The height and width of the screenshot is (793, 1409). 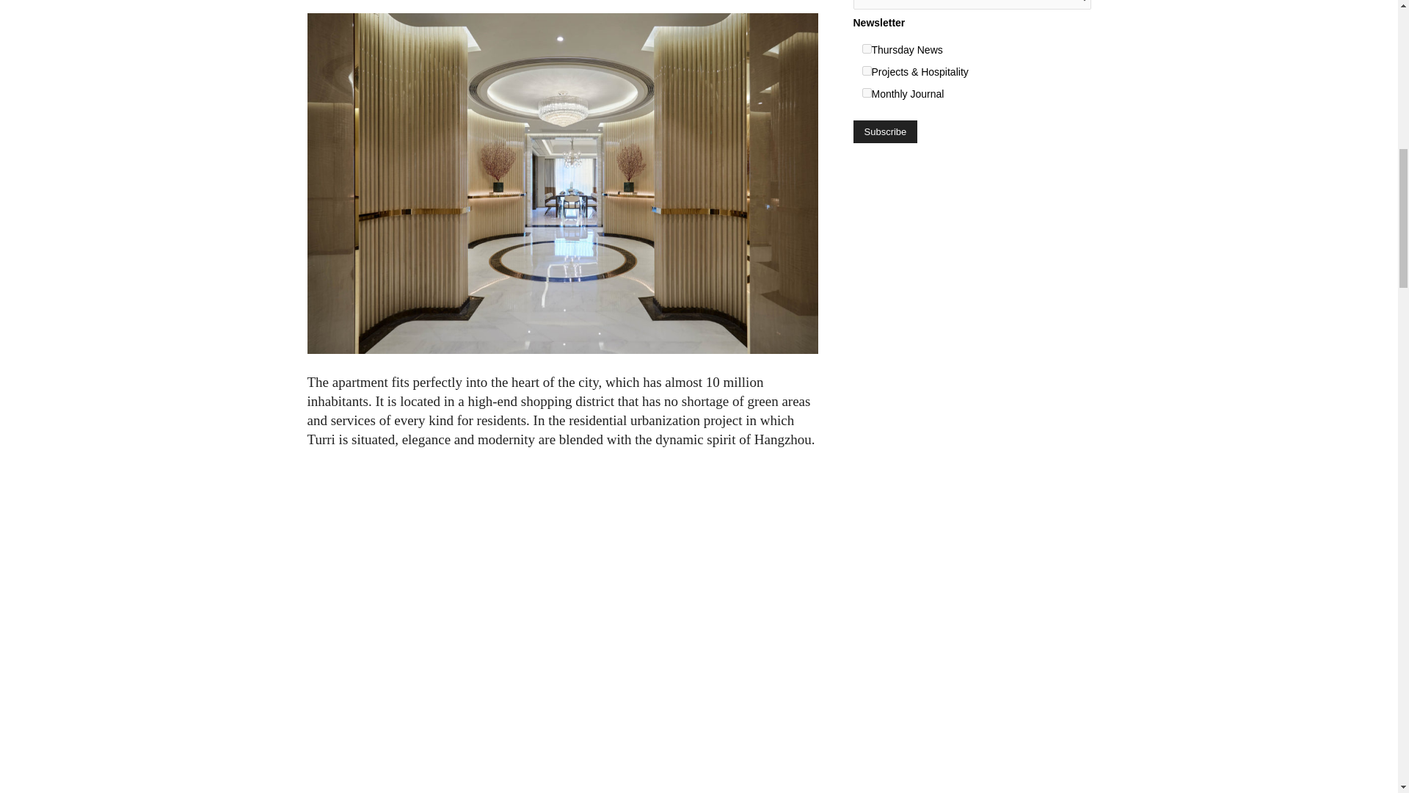 I want to click on Subscribe, so click(x=884, y=132).